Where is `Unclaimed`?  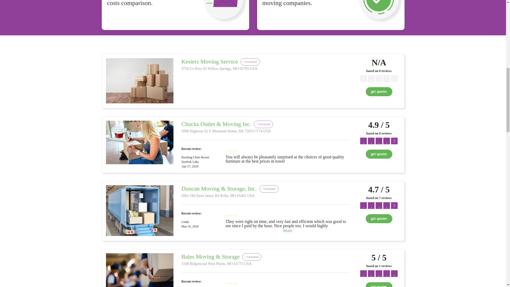 Unclaimed is located at coordinates (263, 124).